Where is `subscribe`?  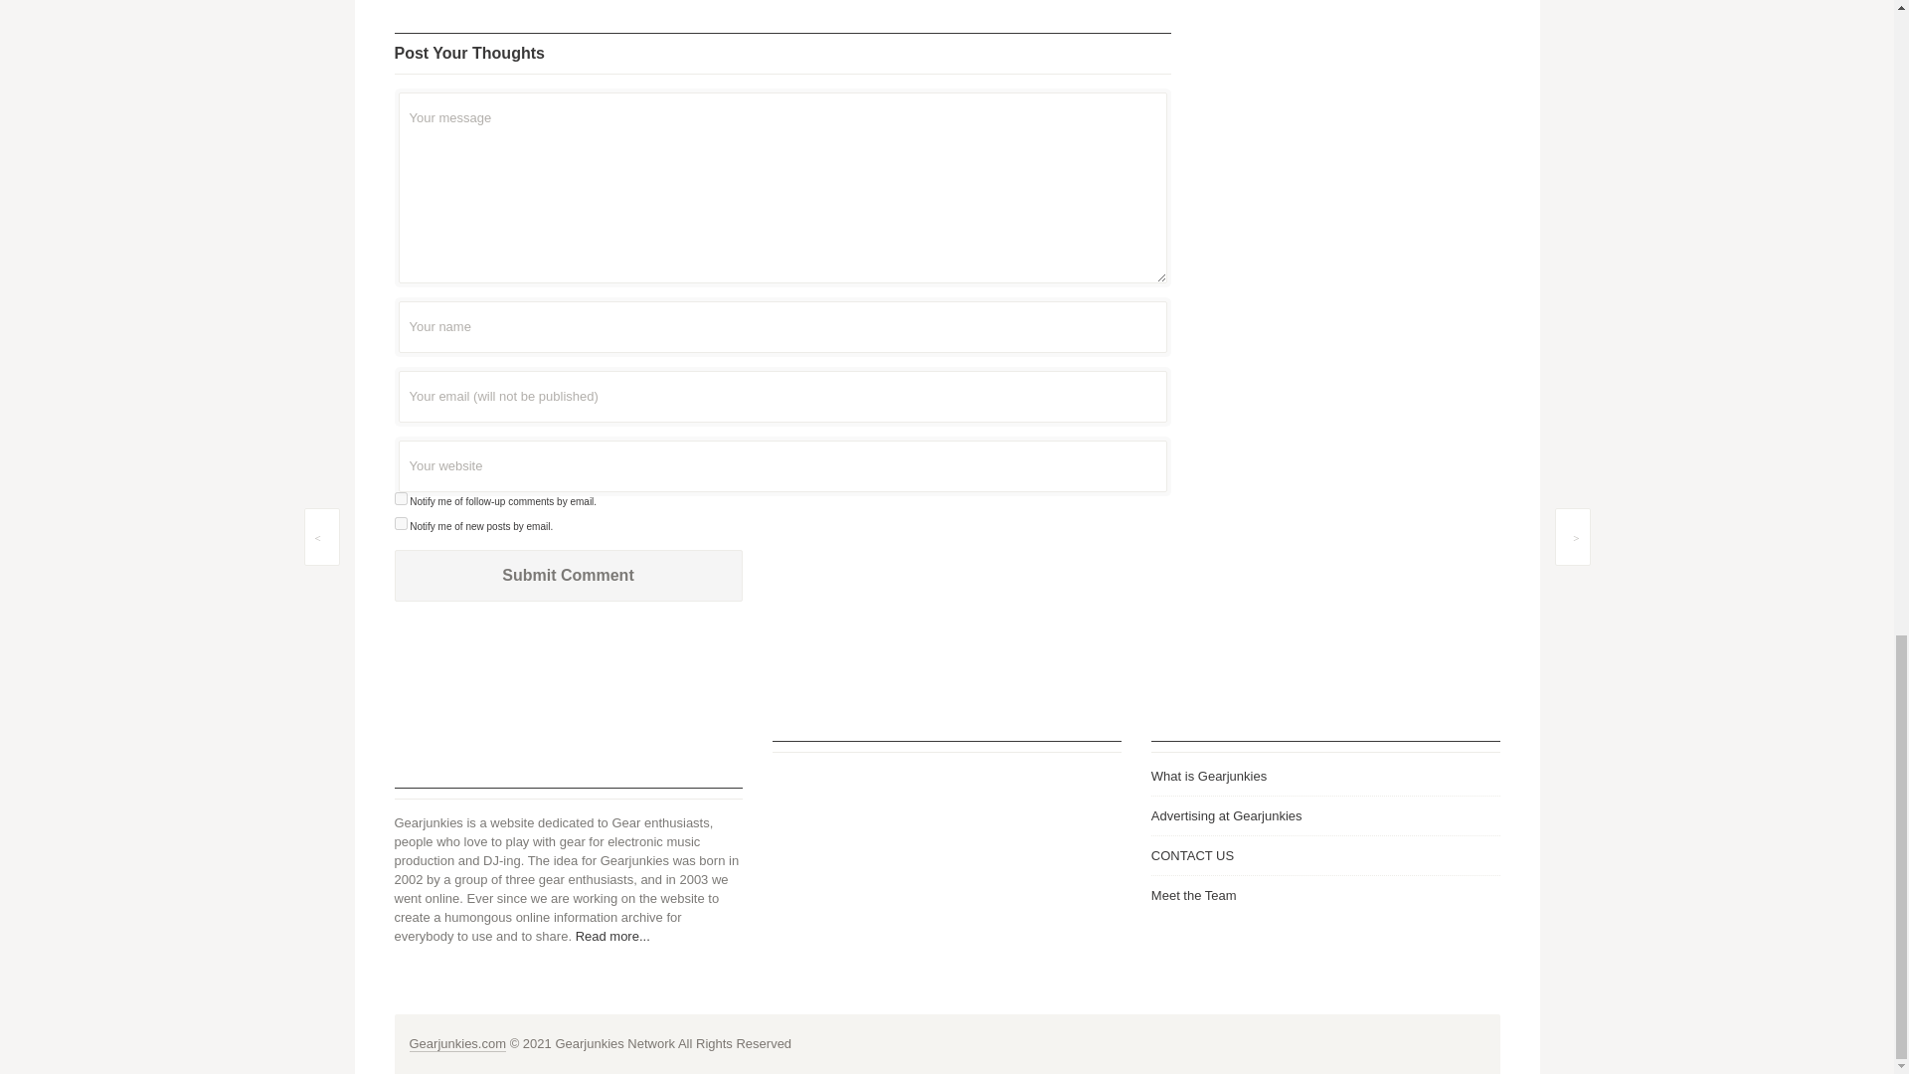
subscribe is located at coordinates (400, 497).